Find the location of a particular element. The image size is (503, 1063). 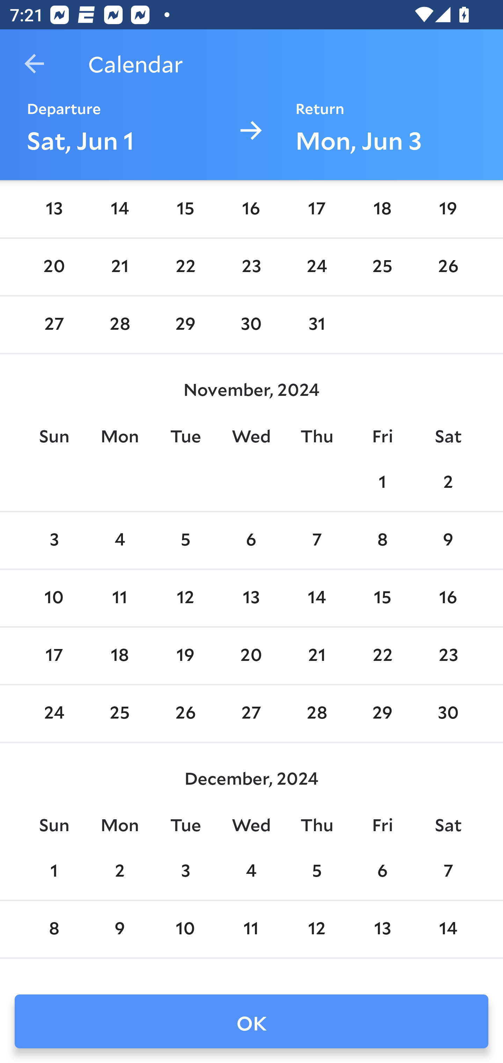

2 is located at coordinates (448, 483).